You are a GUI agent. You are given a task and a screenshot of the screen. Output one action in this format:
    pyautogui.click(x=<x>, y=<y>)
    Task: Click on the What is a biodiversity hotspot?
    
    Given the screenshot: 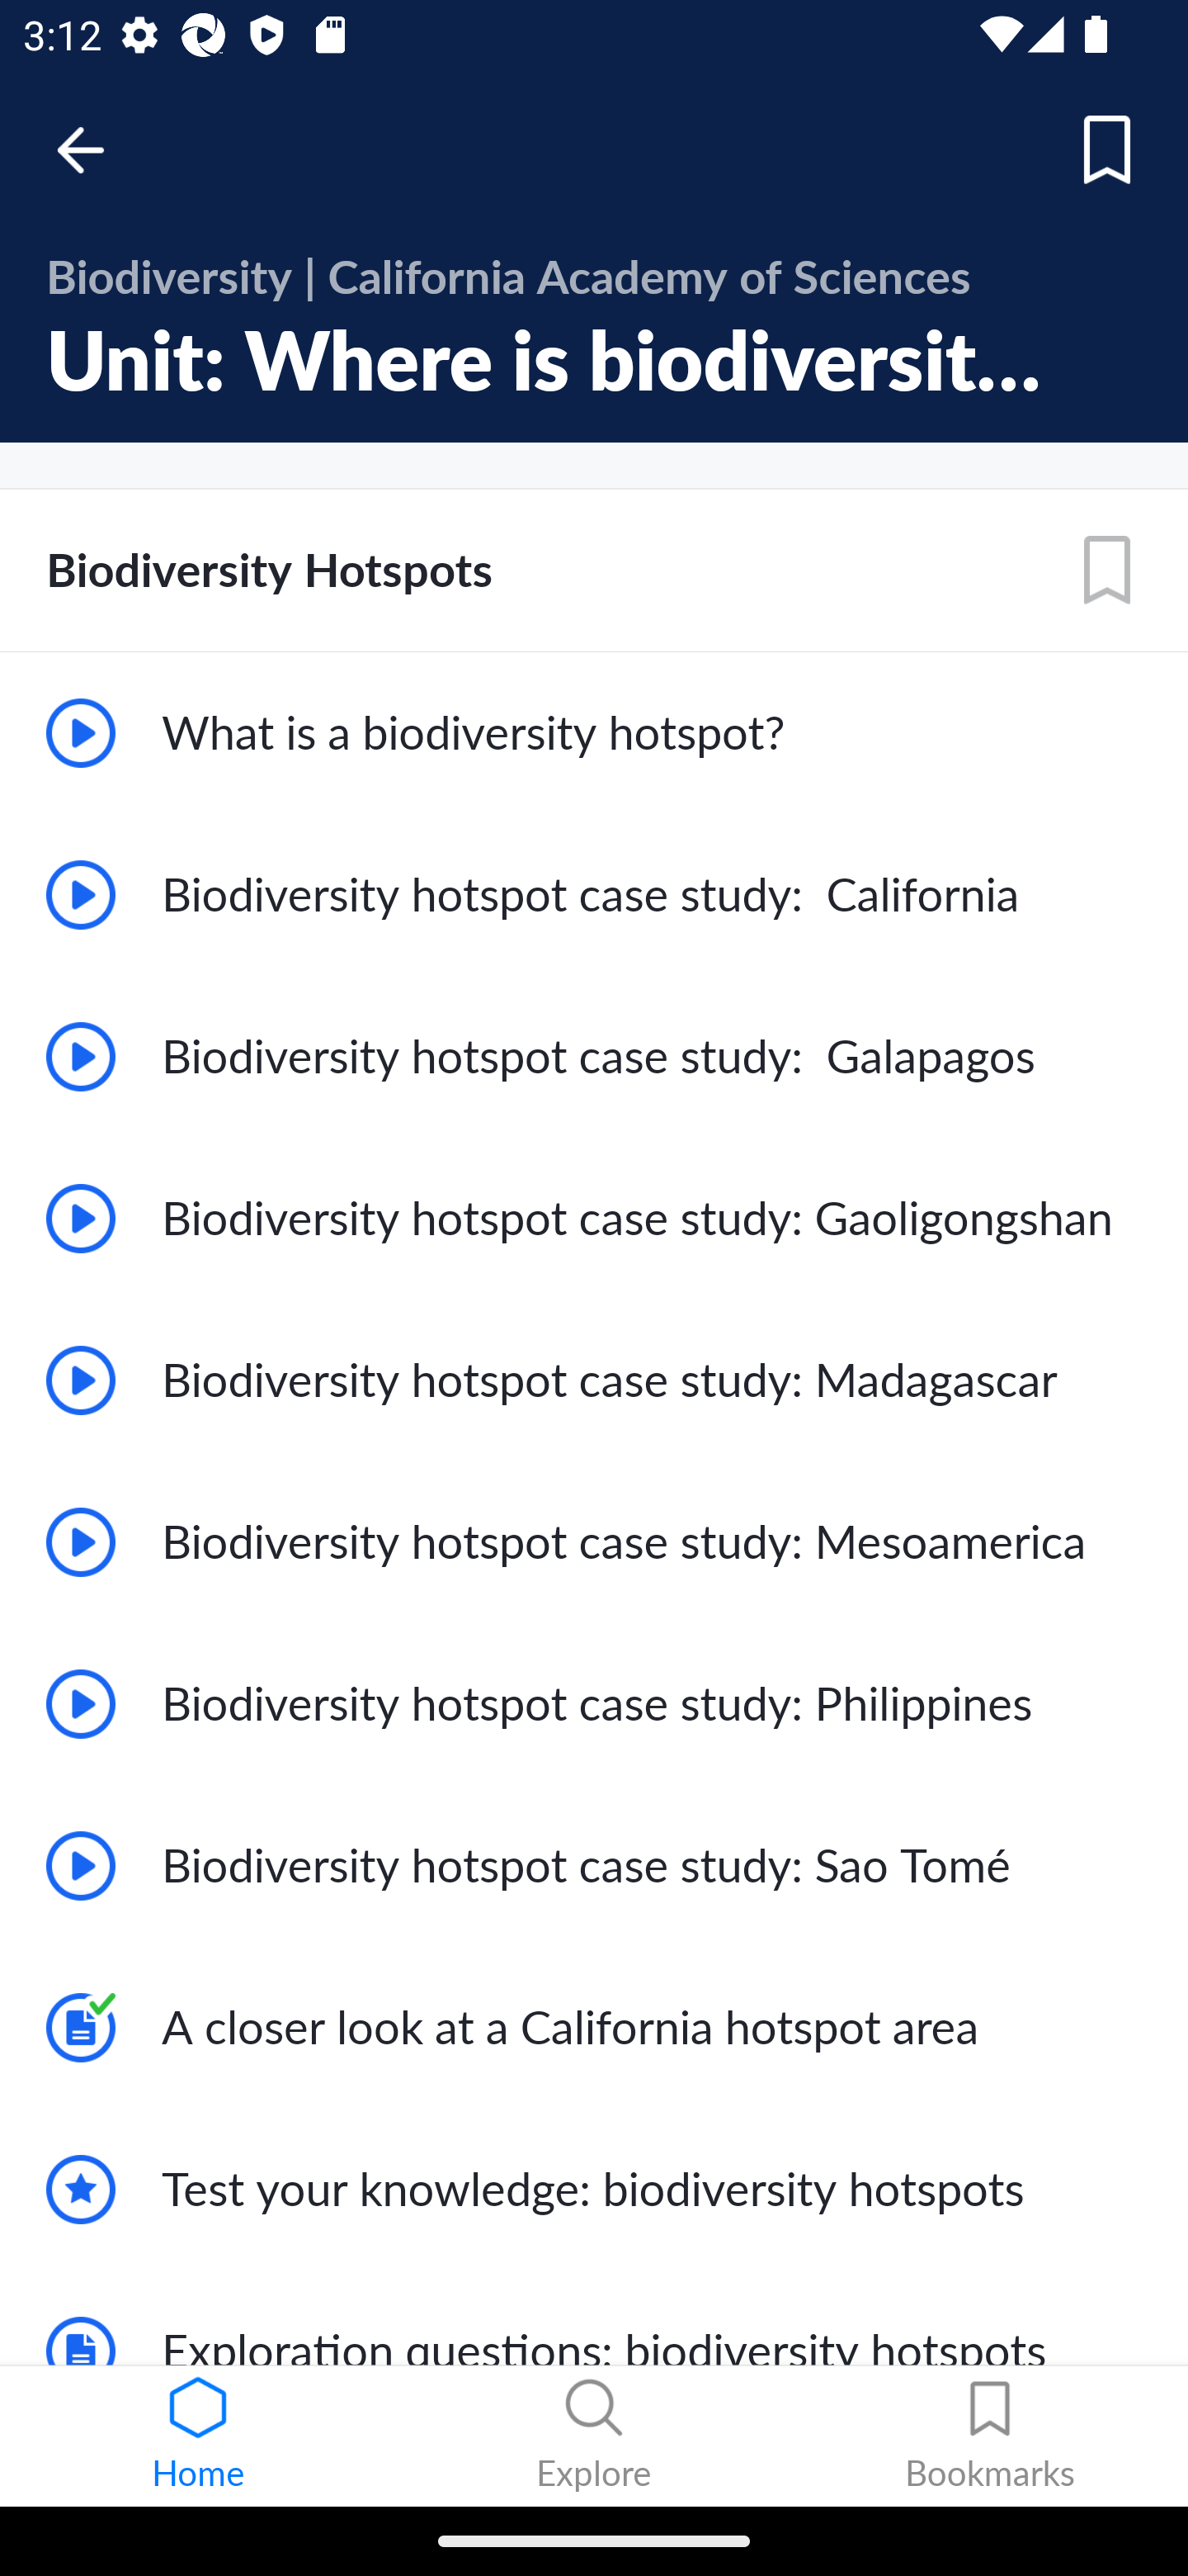 What is the action you would take?
    pyautogui.click(x=594, y=732)
    